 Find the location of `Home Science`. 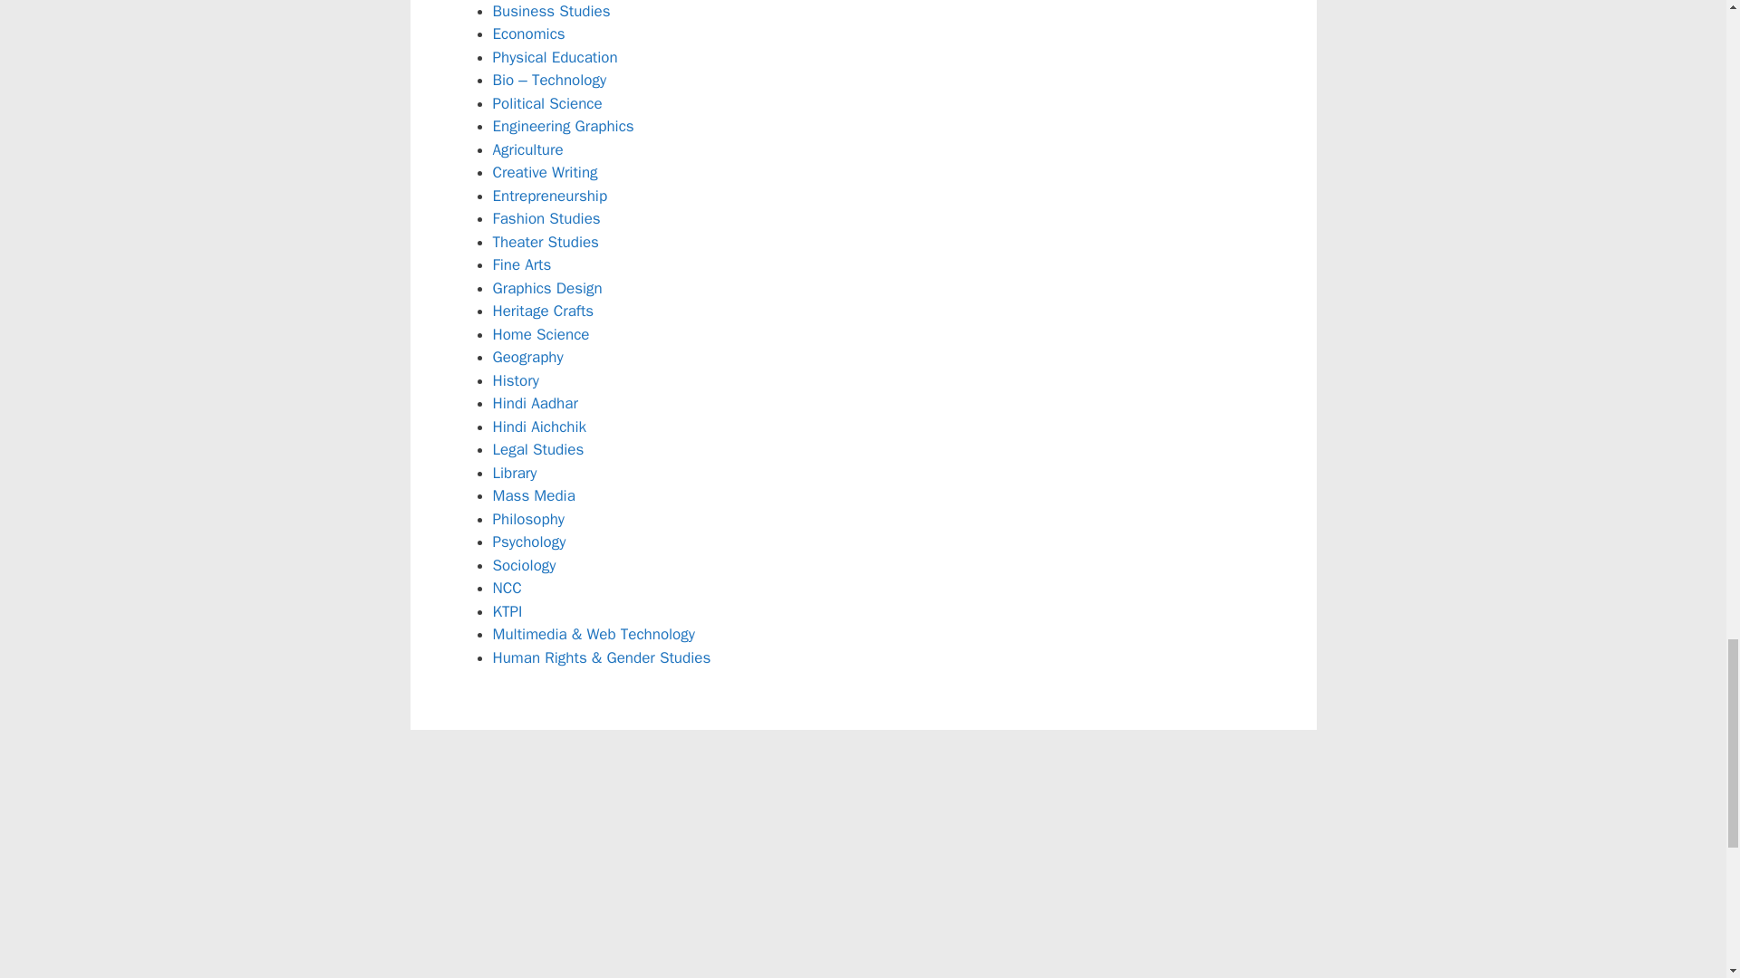

Home Science is located at coordinates (540, 334).